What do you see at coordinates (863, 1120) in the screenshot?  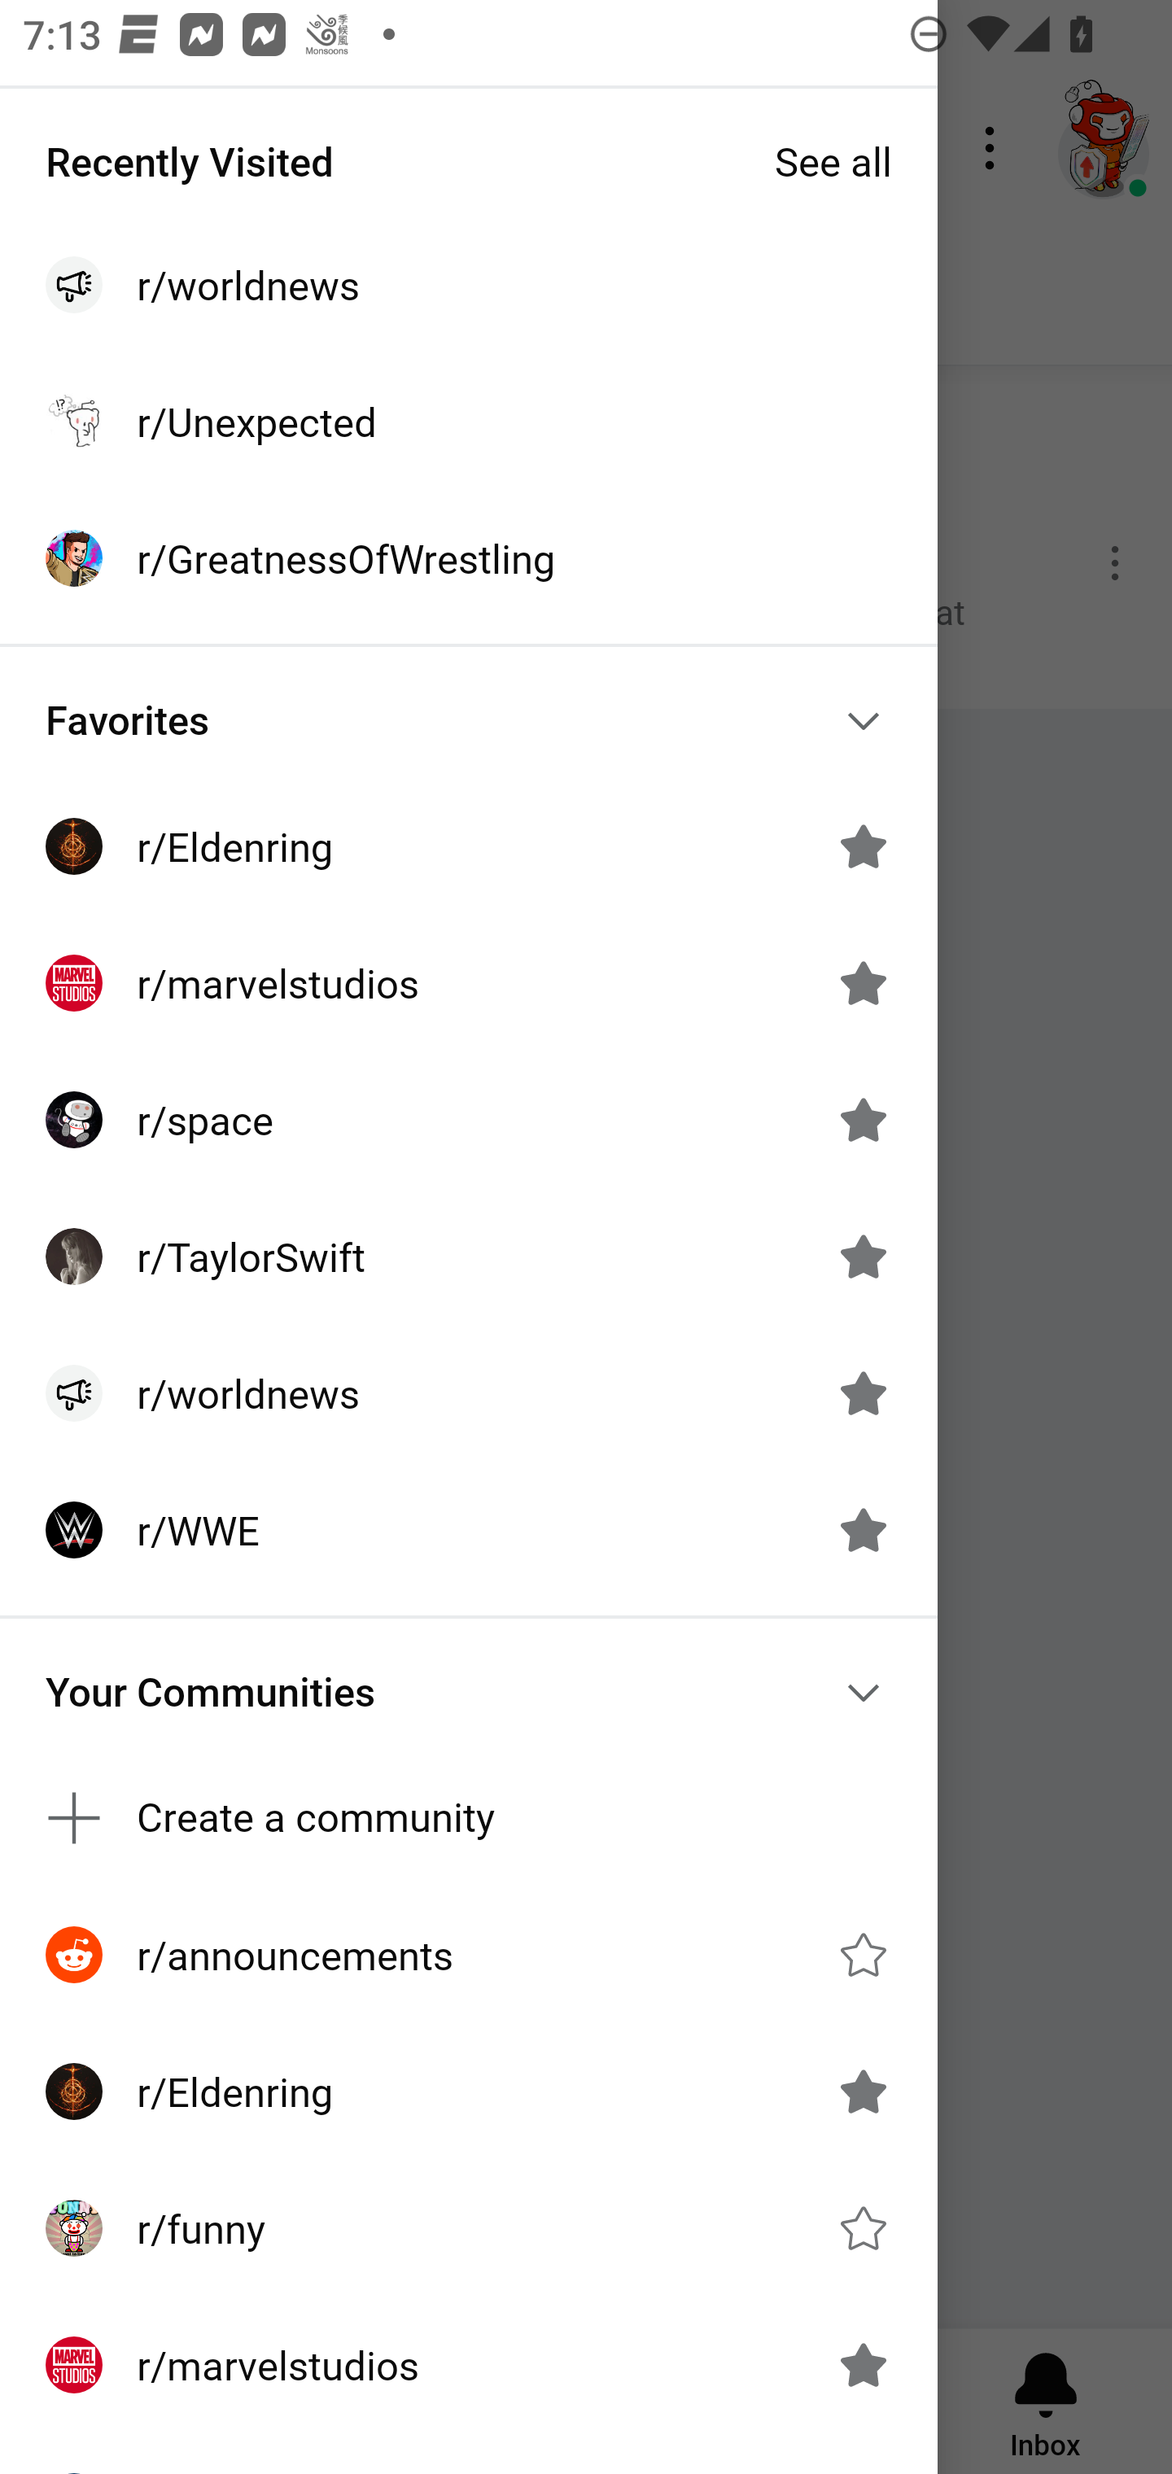 I see `Unfavorite r/space` at bounding box center [863, 1120].